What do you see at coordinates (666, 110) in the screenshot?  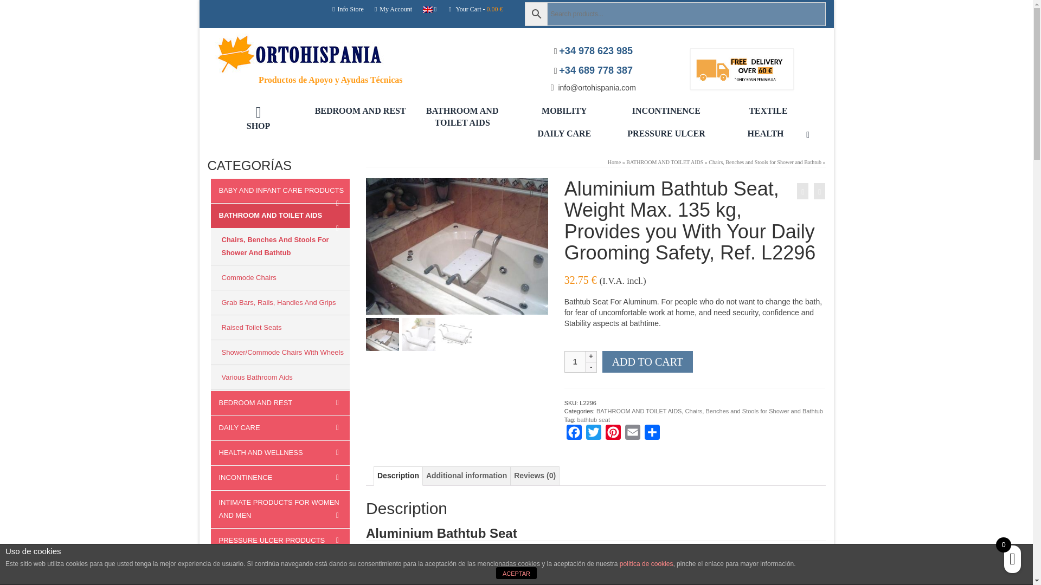 I see `INCONTINENCE` at bounding box center [666, 110].